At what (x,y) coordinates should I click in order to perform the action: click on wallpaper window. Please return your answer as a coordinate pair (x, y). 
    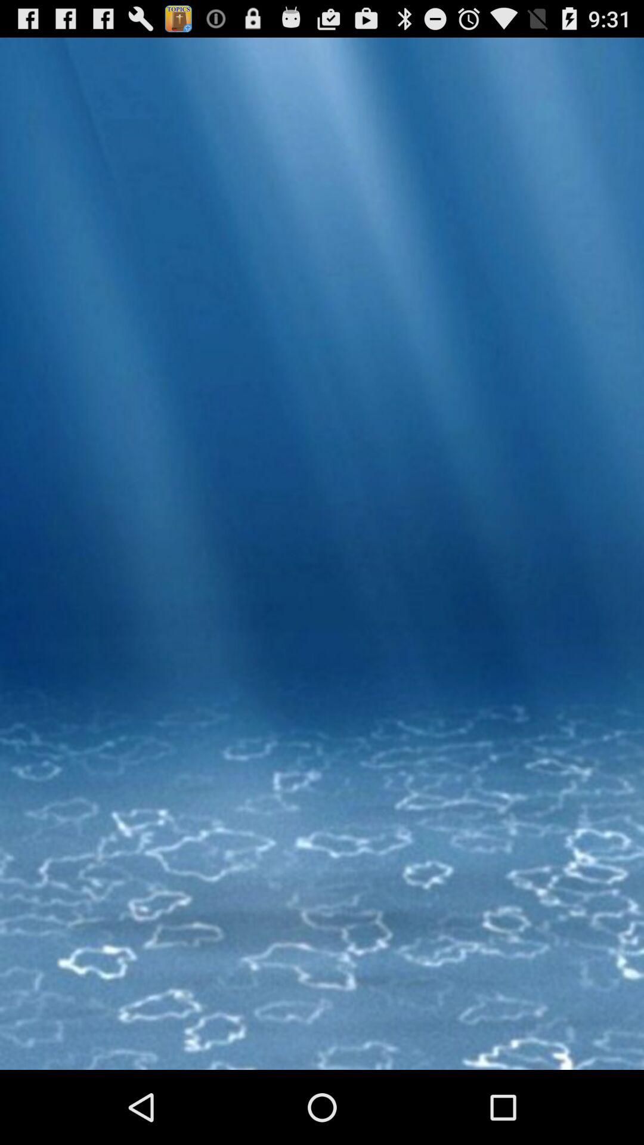
    Looking at the image, I should click on (322, 601).